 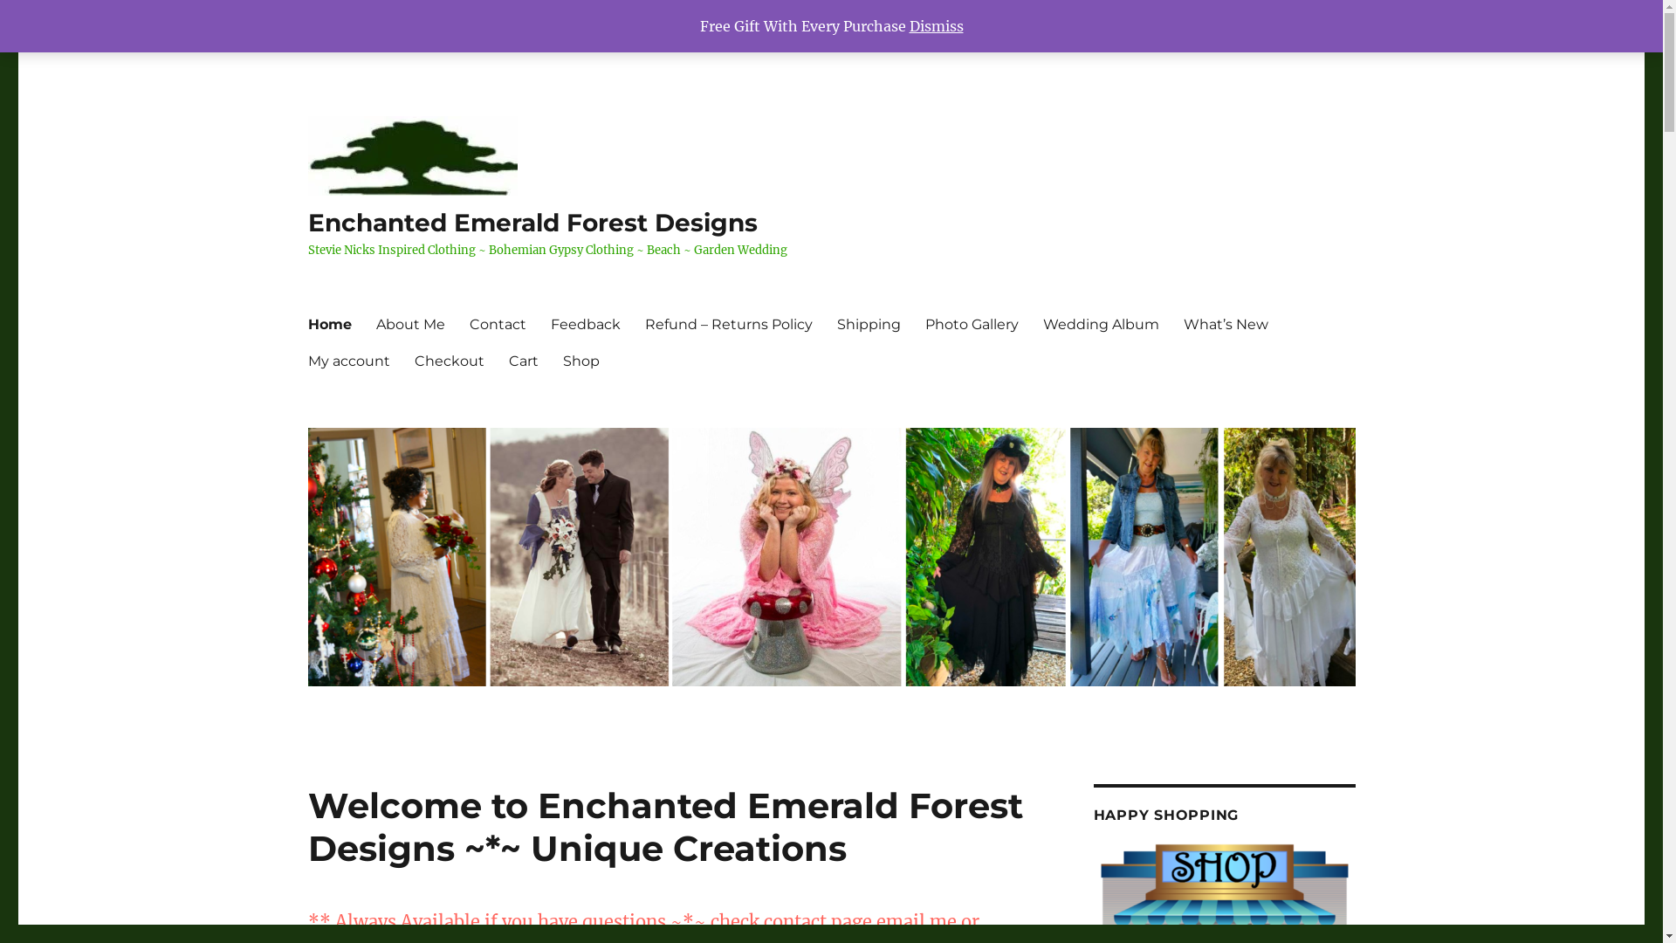 What do you see at coordinates (449, 361) in the screenshot?
I see `Checkout` at bounding box center [449, 361].